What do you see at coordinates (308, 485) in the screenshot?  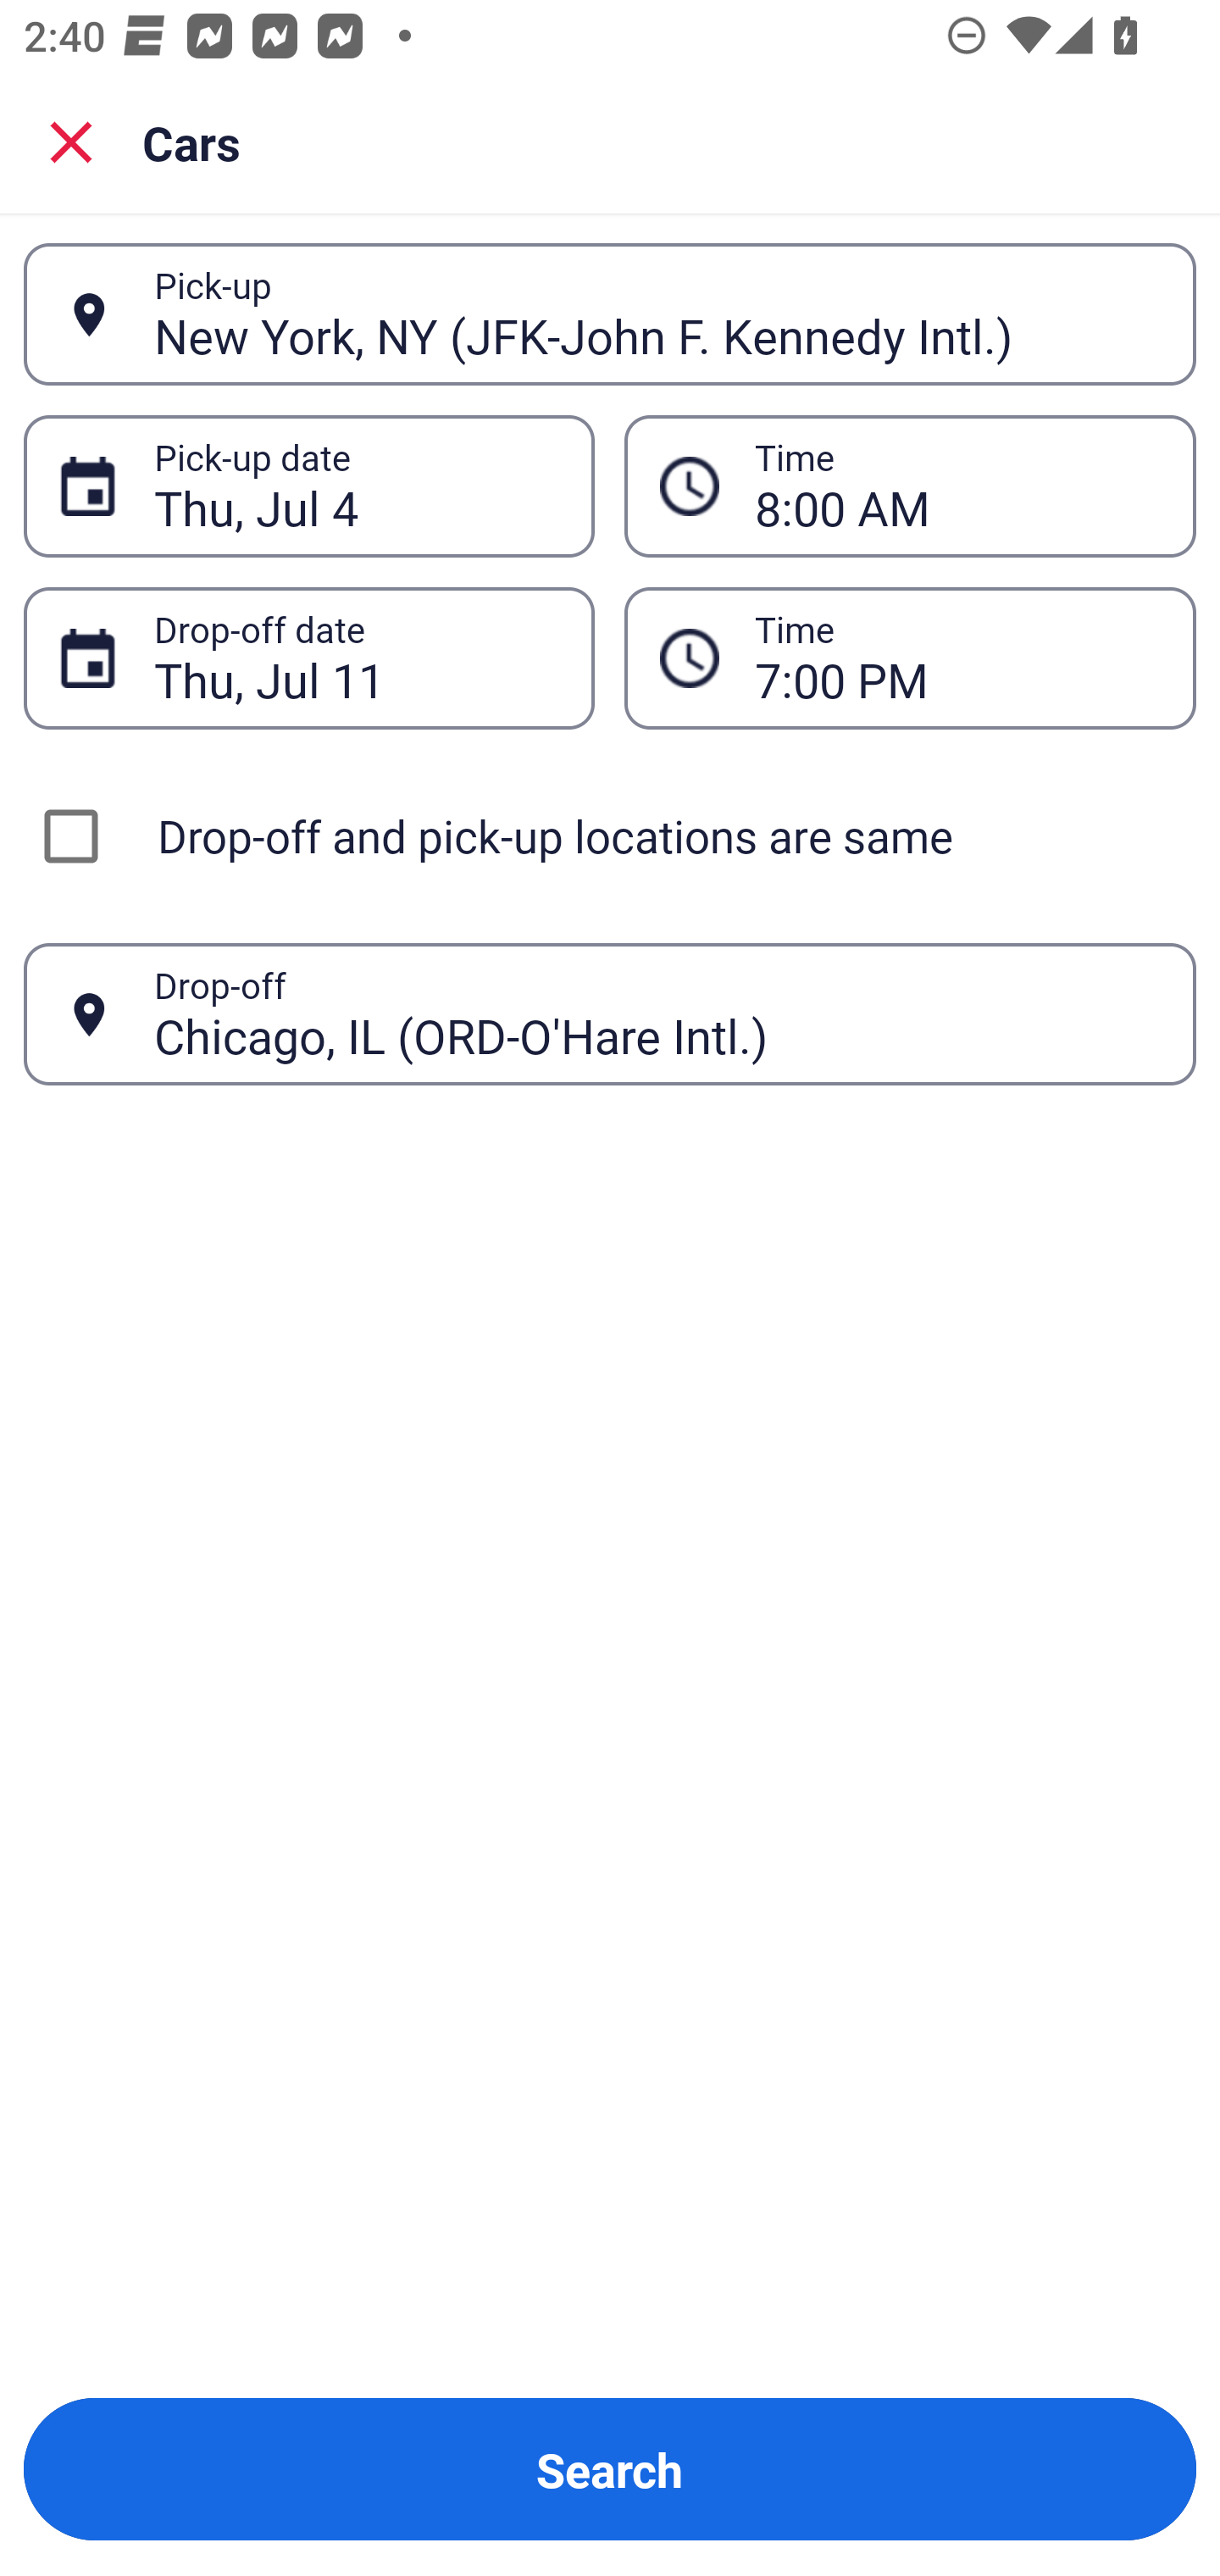 I see `Thu, Jul 4 Pick-up date` at bounding box center [308, 485].